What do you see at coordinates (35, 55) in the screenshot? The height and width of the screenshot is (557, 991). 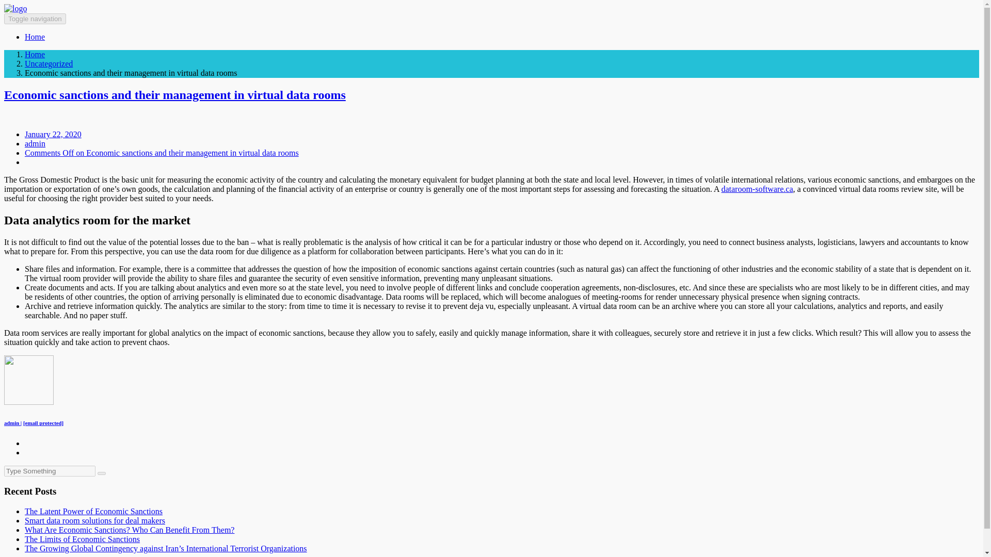 I see `Home` at bounding box center [35, 55].